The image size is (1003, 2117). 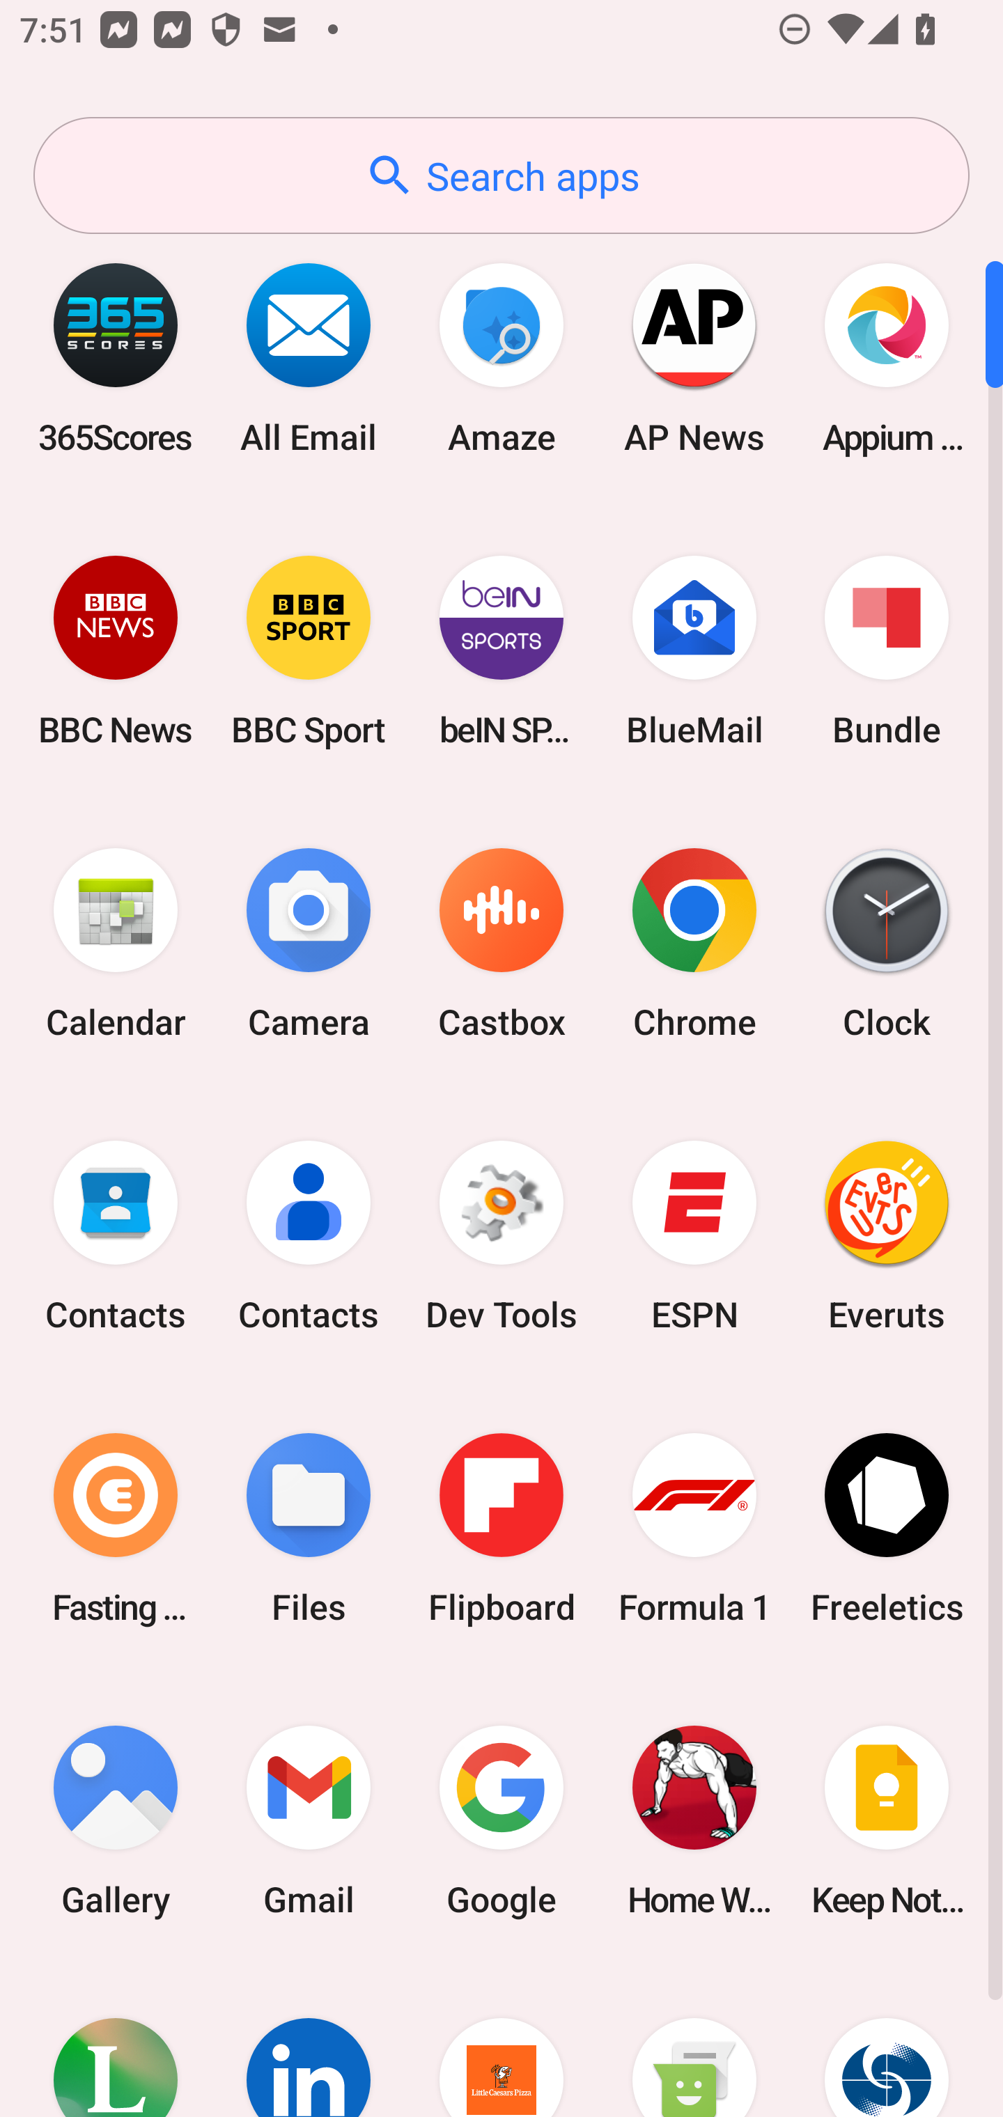 What do you see at coordinates (694, 358) in the screenshot?
I see `AP News` at bounding box center [694, 358].